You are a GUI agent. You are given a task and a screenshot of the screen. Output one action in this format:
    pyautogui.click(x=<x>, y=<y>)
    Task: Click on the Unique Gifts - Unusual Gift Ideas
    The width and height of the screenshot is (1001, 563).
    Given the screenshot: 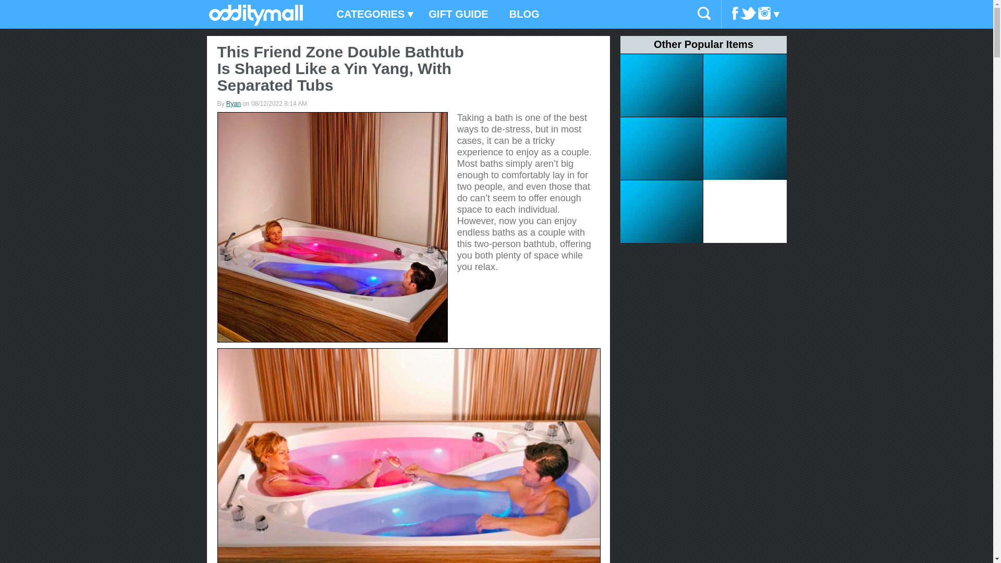 What is the action you would take?
    pyautogui.click(x=255, y=22)
    